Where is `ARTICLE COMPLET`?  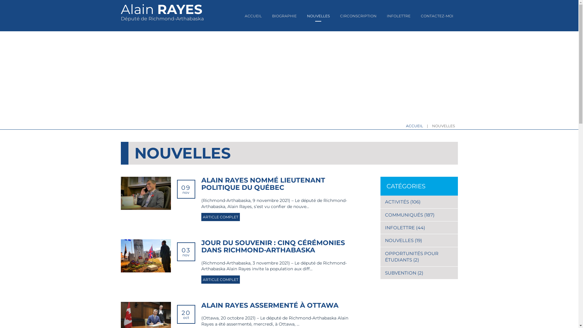
ARTICLE COMPLET is located at coordinates (220, 217).